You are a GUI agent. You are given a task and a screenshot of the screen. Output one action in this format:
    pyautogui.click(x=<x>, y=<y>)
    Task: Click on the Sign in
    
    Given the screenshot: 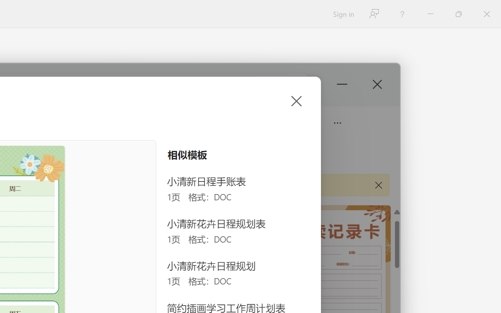 What is the action you would take?
    pyautogui.click(x=343, y=14)
    